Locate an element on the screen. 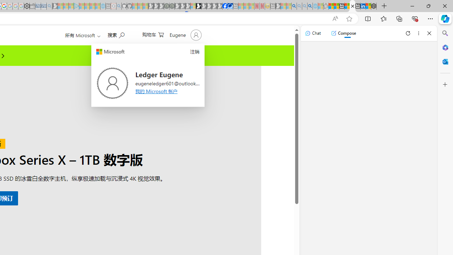 This screenshot has width=453, height=255. Bing AI - Search is located at coordinates (294, 6).